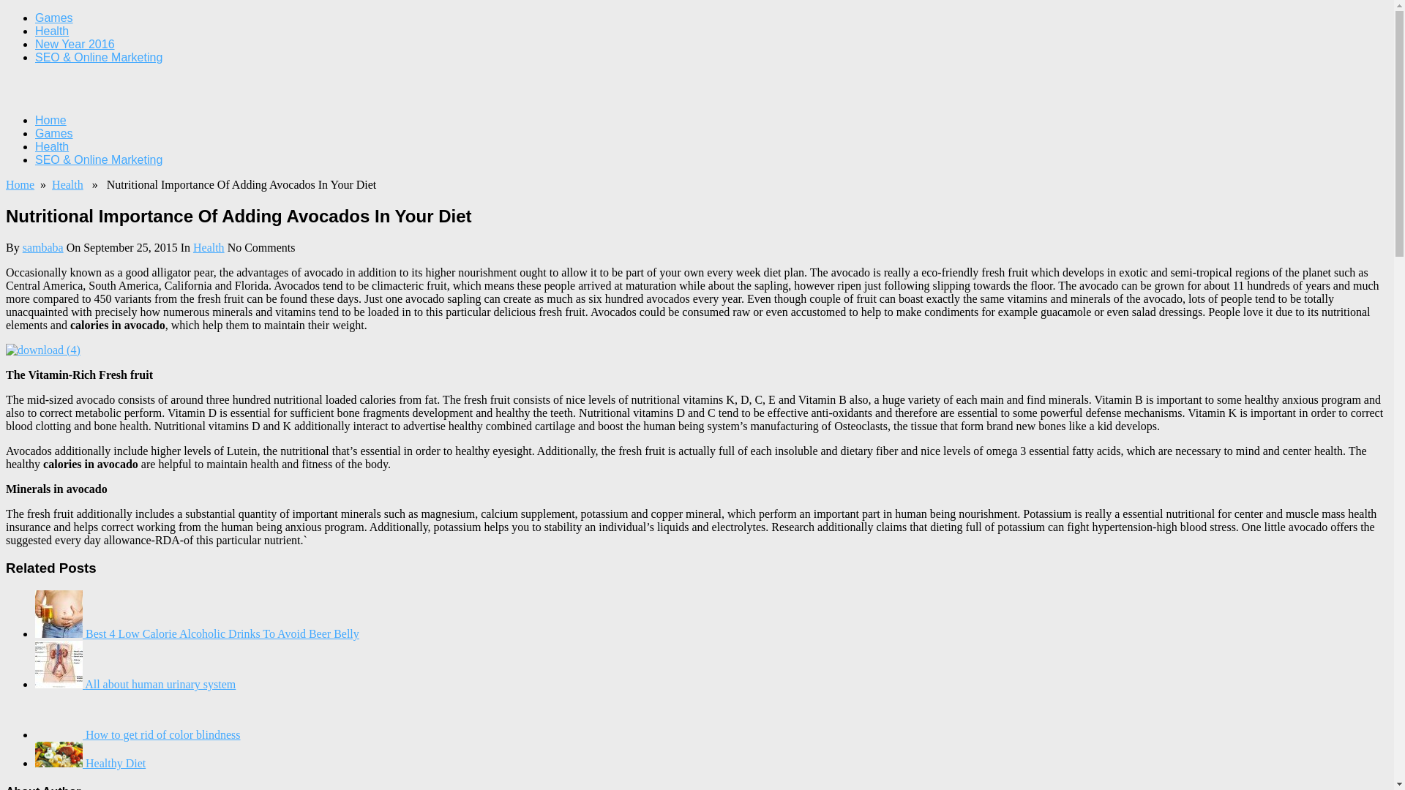 This screenshot has width=1405, height=790. Describe the element at coordinates (42, 247) in the screenshot. I see `Posts by sambaba` at that location.